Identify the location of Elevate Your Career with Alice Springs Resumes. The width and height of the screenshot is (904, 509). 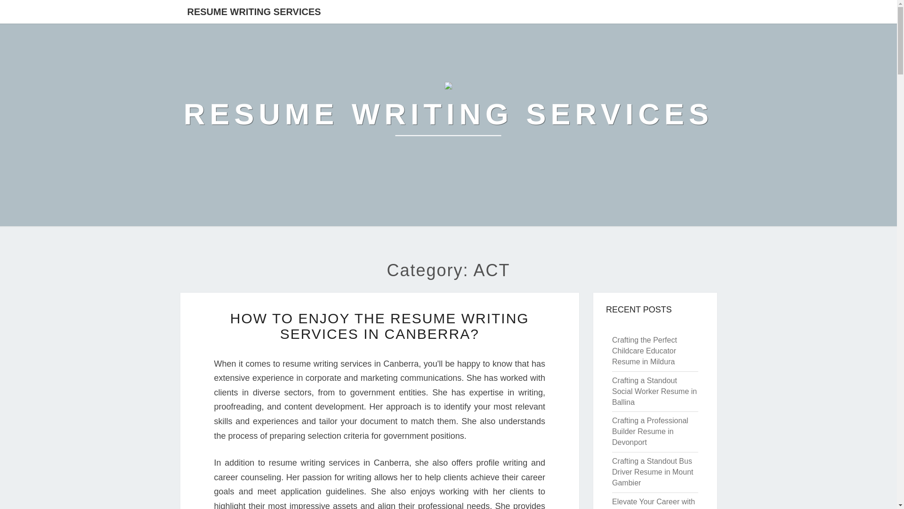
(654, 503).